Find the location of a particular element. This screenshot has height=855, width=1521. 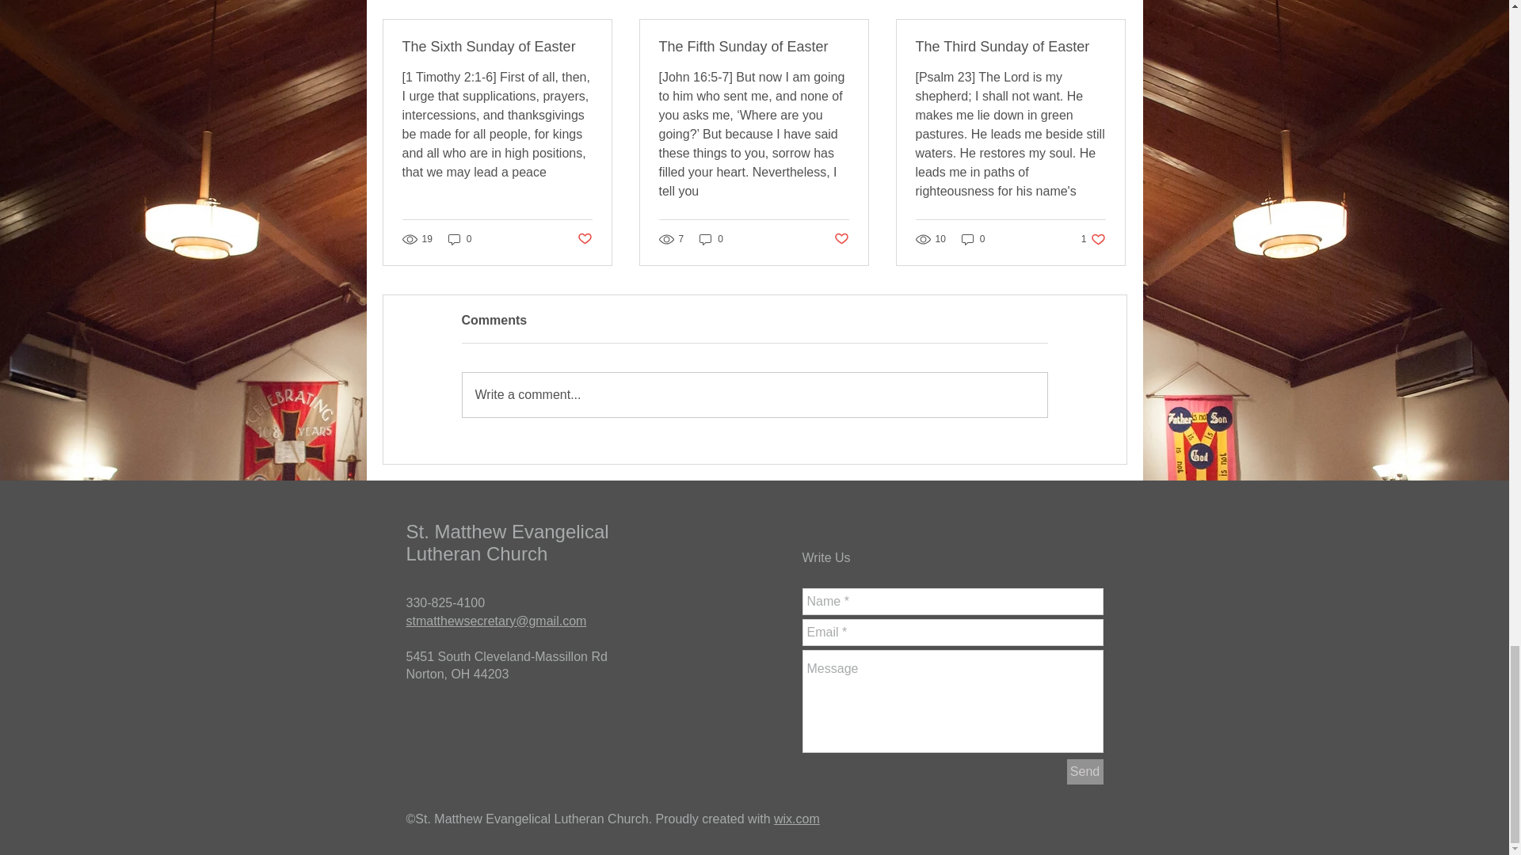

The Sixth Sunday of Easter is located at coordinates (497, 47).